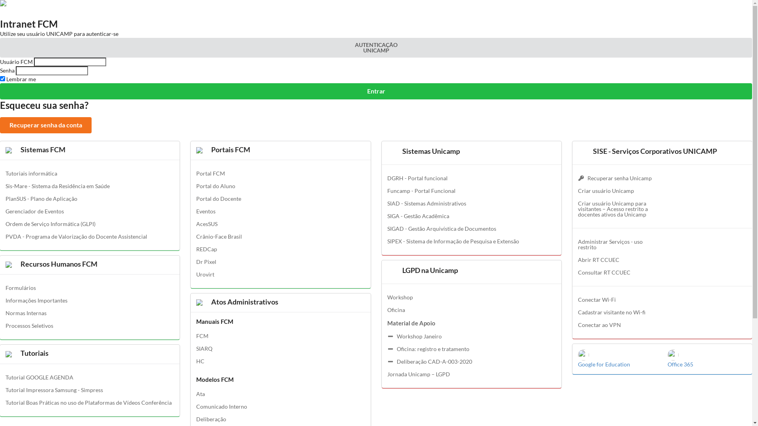 The height and width of the screenshot is (426, 758). Describe the element at coordinates (662, 300) in the screenshot. I see `Conectar Wi-Fi` at that location.